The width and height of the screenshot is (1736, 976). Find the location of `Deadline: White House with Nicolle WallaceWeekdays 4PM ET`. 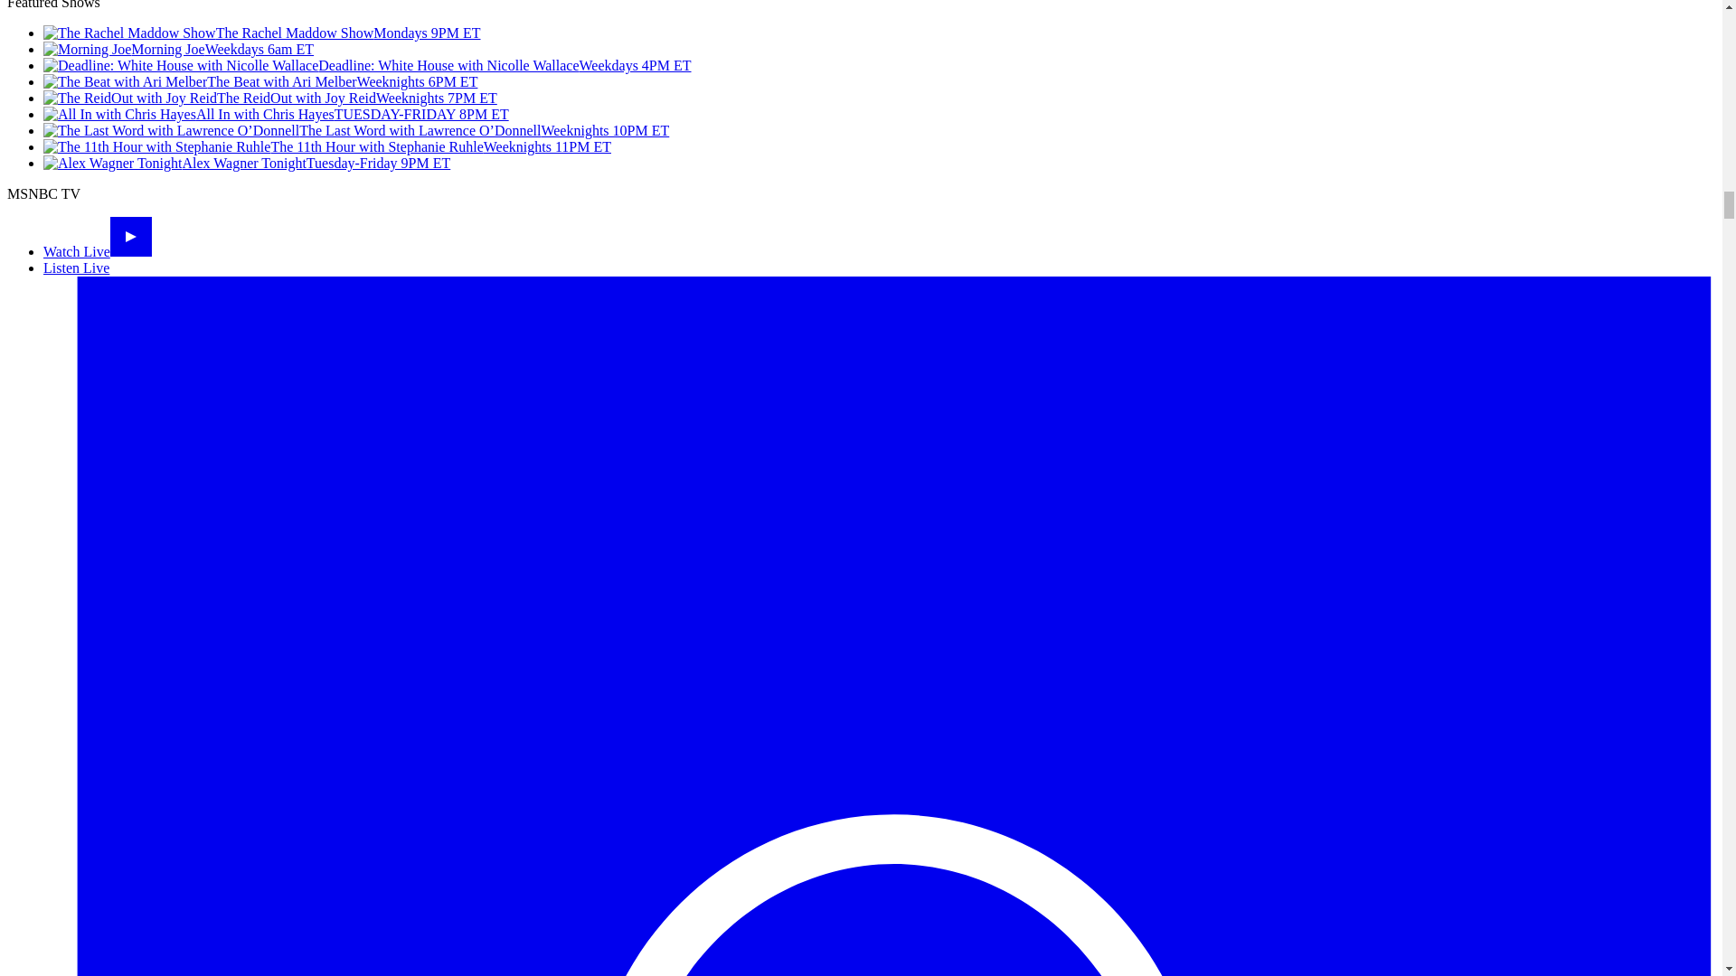

Deadline: White House with Nicolle WallaceWeekdays 4PM ET is located at coordinates (367, 65).